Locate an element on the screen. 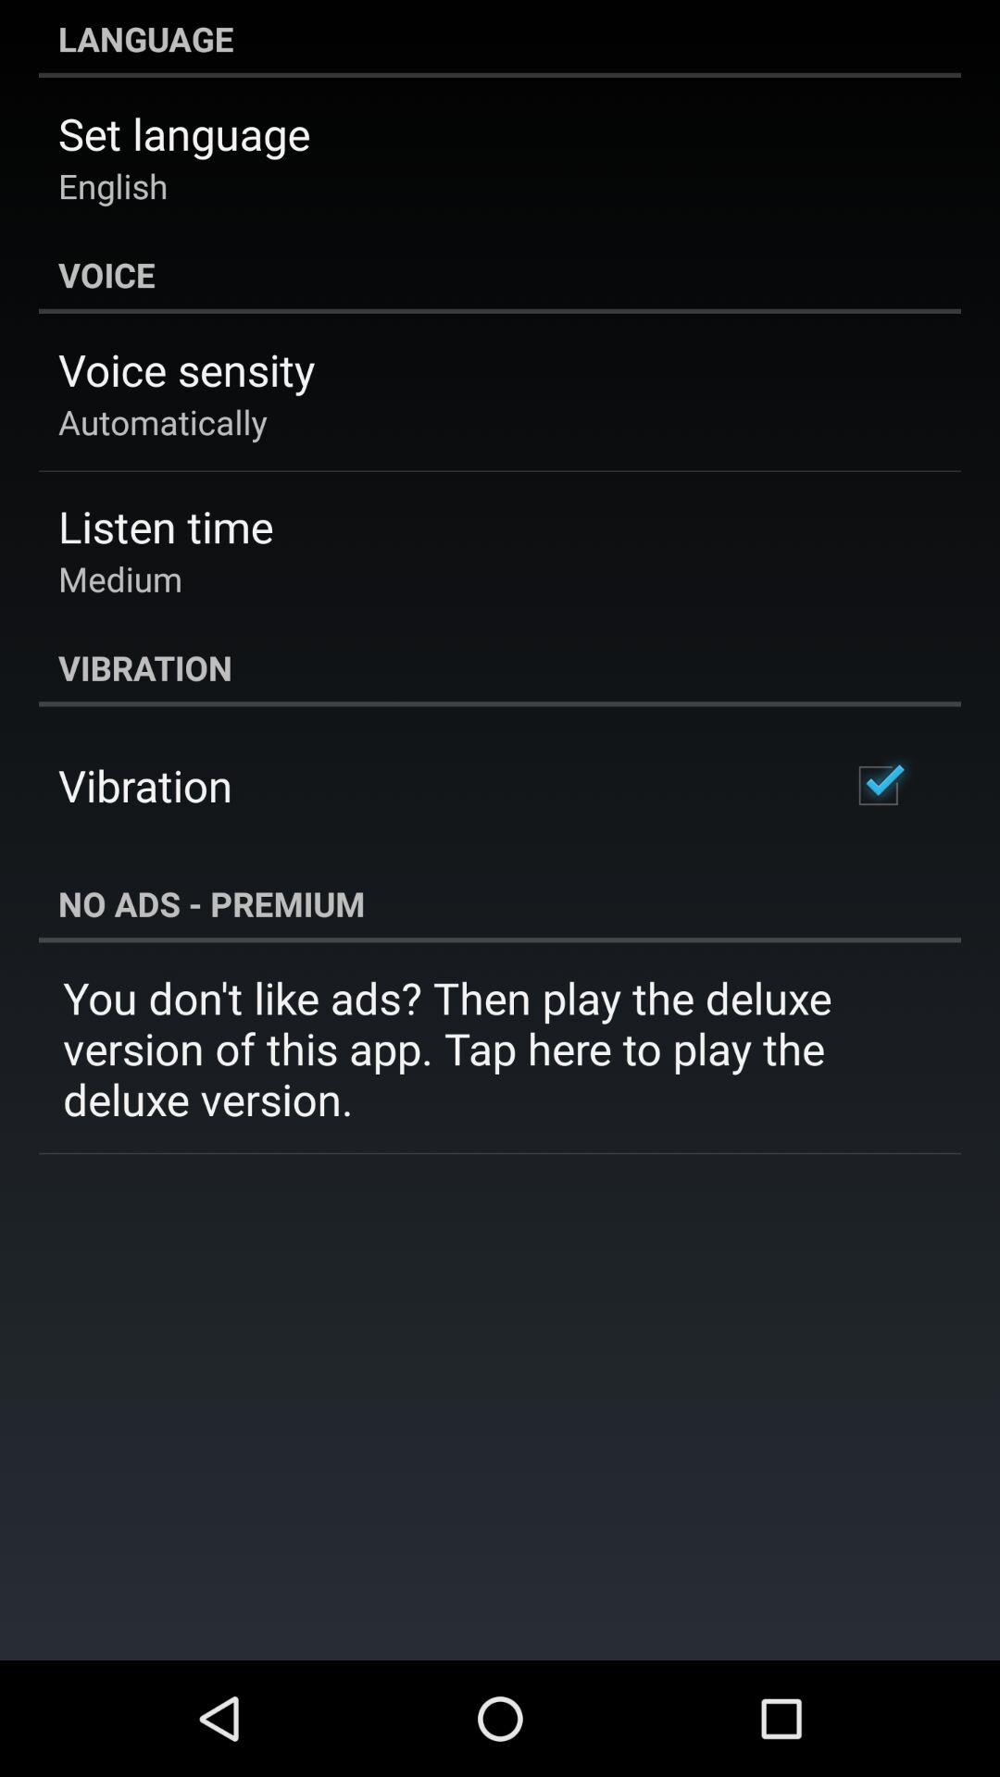 The height and width of the screenshot is (1777, 1000). flip to listen time is located at coordinates (166, 526).